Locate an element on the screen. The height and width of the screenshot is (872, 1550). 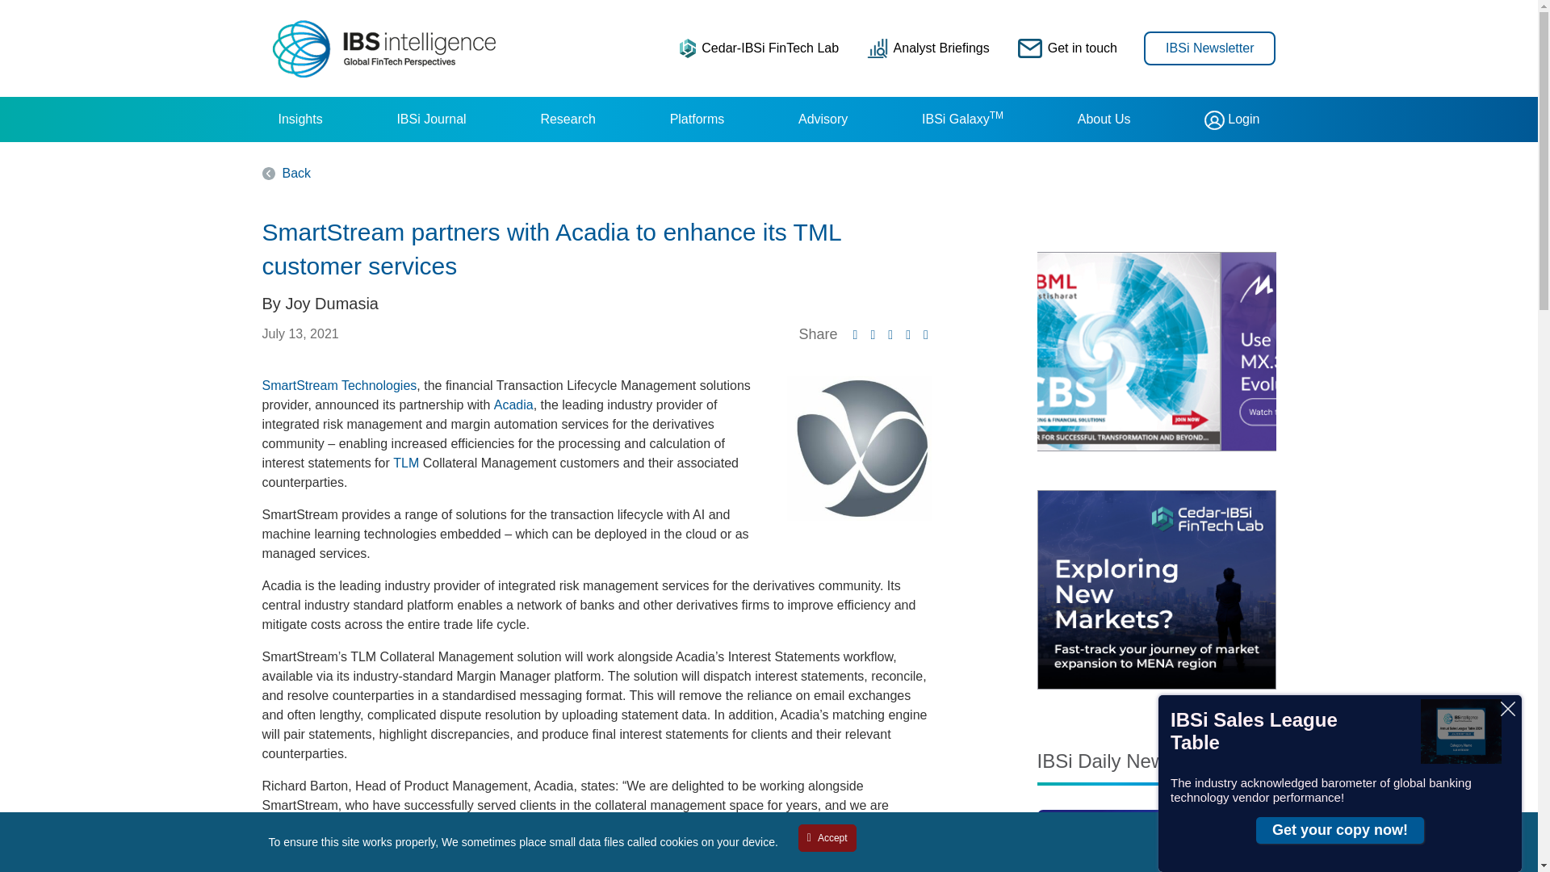
WhatsApp is located at coordinates (925, 334).